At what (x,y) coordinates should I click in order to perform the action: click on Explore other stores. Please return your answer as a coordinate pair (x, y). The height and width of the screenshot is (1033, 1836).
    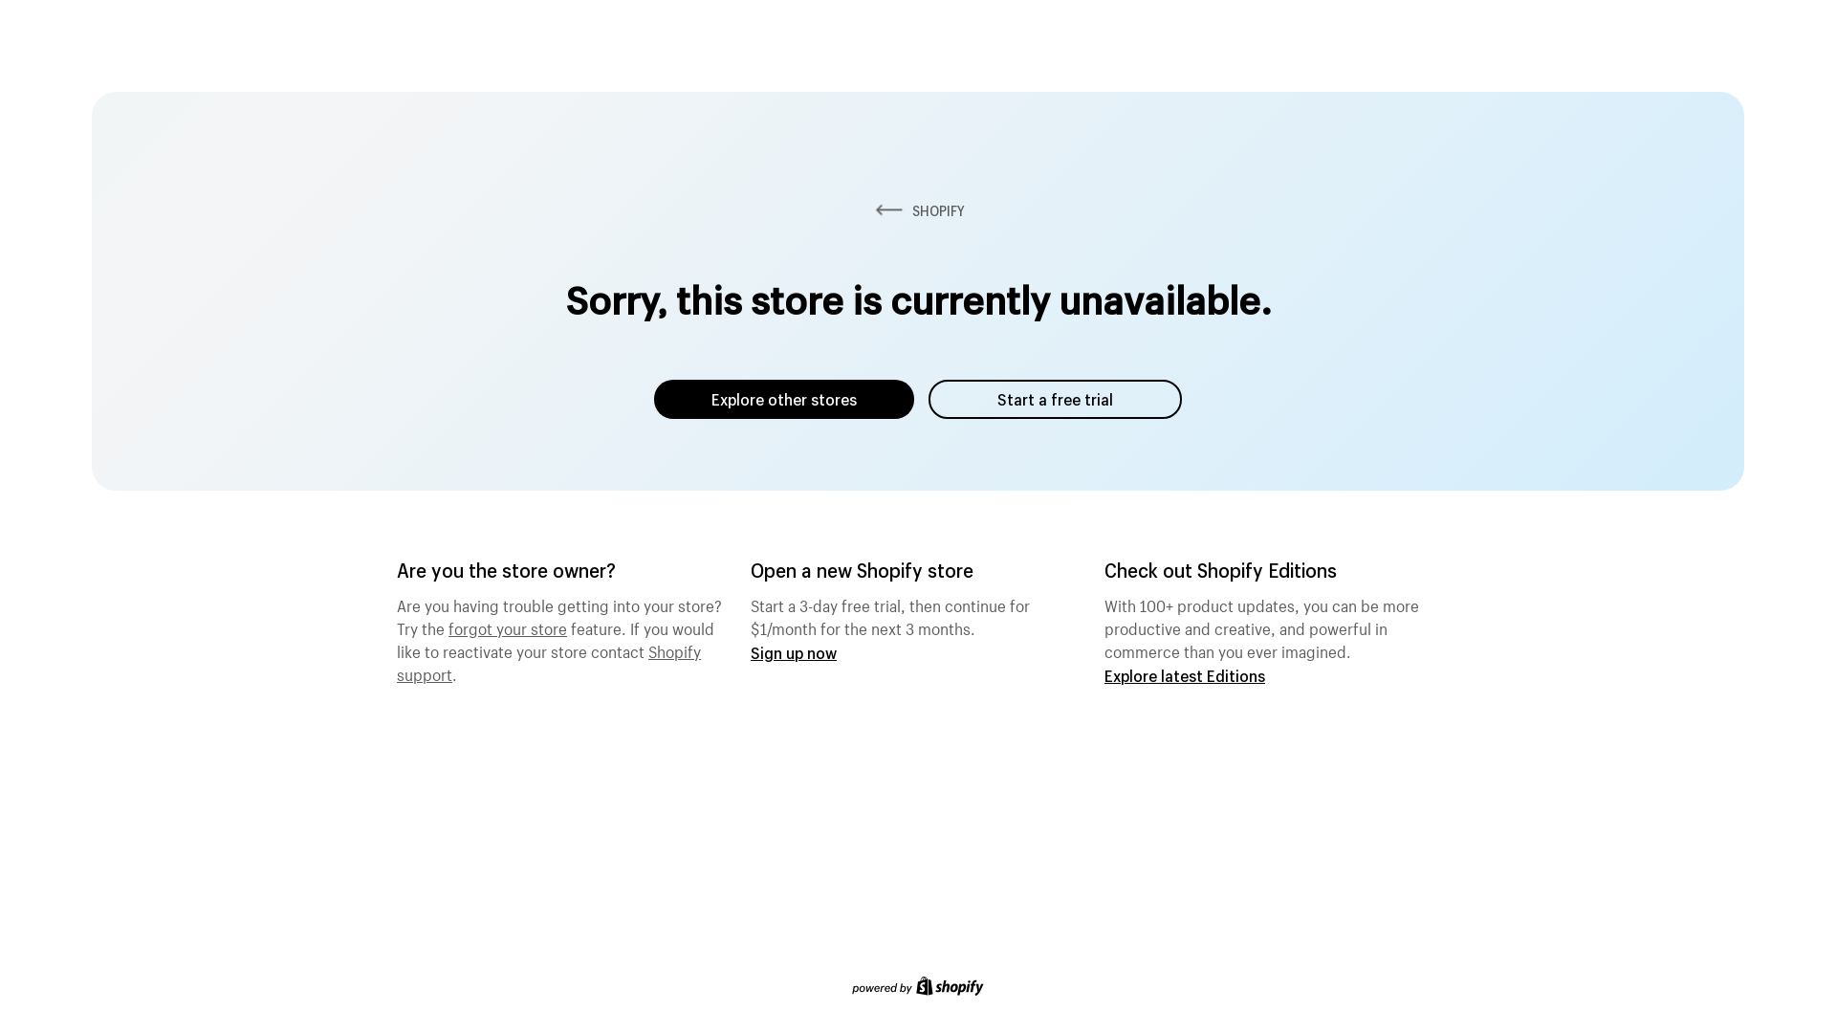
    Looking at the image, I should click on (784, 400).